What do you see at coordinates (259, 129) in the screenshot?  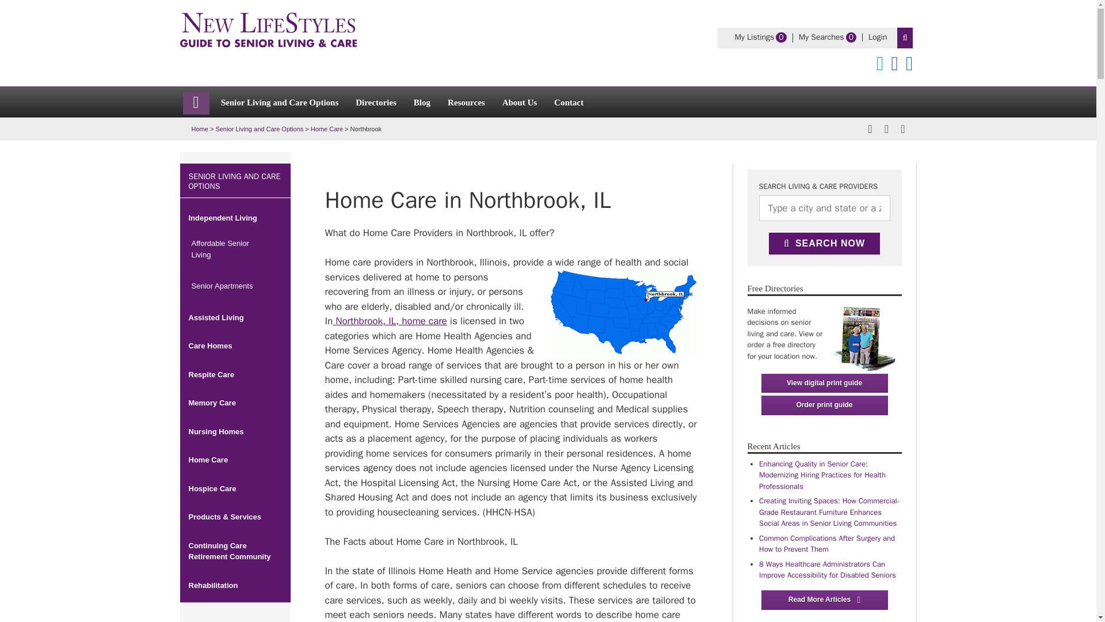 I see `Blog` at bounding box center [259, 129].